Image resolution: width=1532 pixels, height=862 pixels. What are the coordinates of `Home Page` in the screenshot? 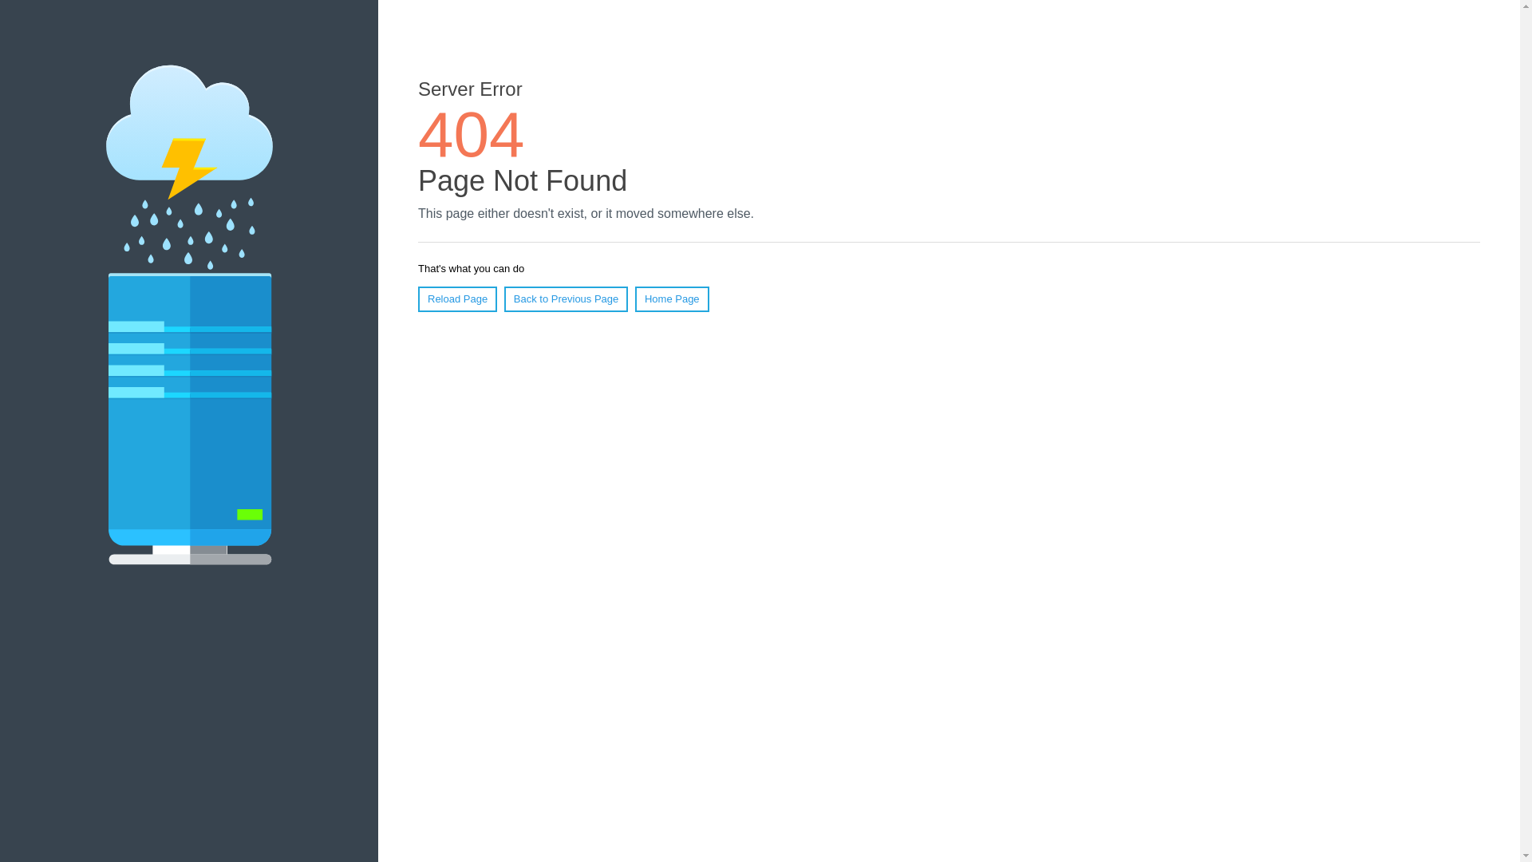 It's located at (672, 299).